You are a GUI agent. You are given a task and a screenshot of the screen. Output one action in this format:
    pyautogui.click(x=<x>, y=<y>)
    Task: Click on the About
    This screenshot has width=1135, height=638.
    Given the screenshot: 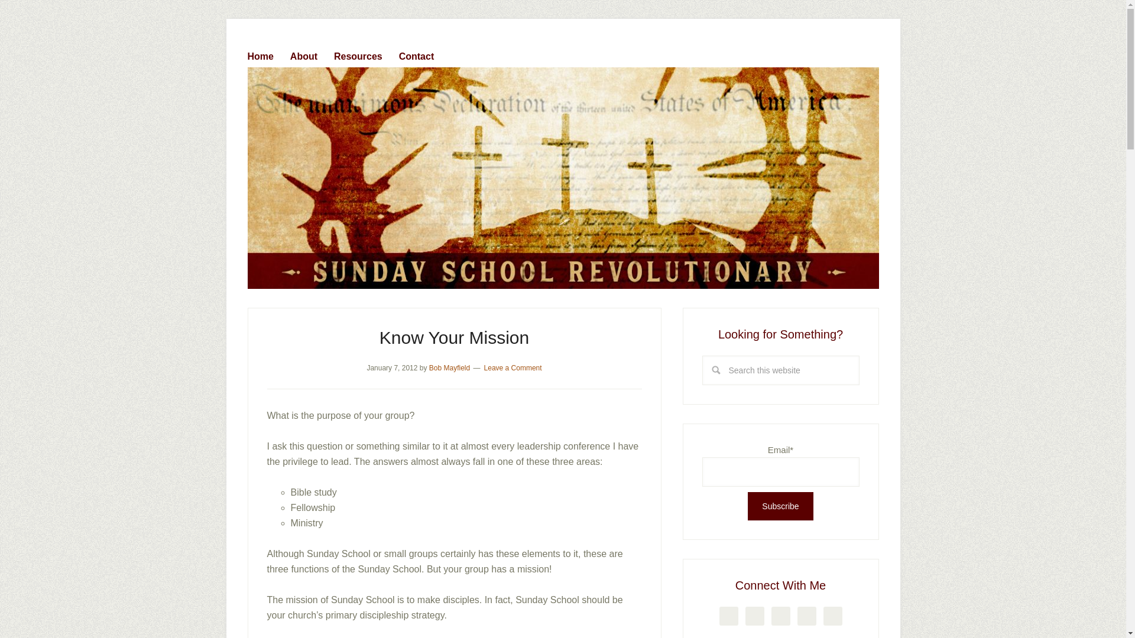 What is the action you would take?
    pyautogui.click(x=311, y=54)
    